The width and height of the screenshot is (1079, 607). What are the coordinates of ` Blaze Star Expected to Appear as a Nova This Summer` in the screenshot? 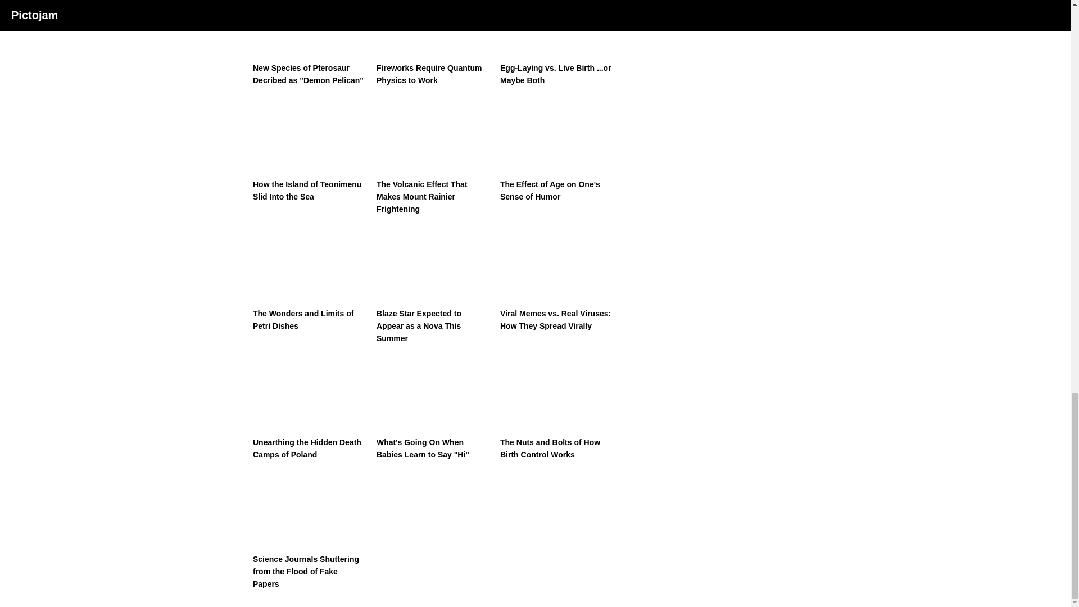 It's located at (433, 286).